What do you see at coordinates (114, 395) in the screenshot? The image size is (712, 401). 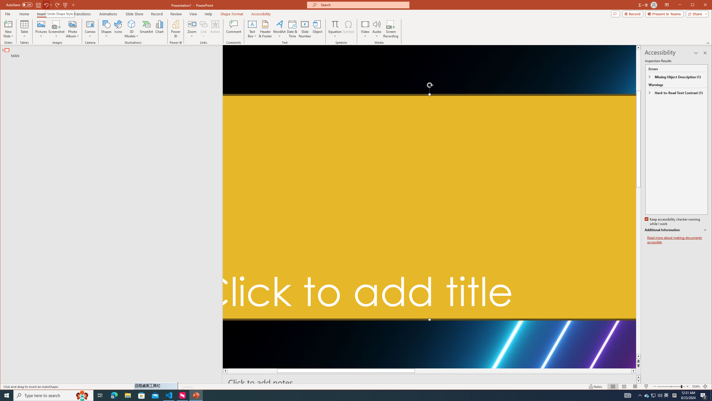 I see `Text Box` at bounding box center [114, 395].